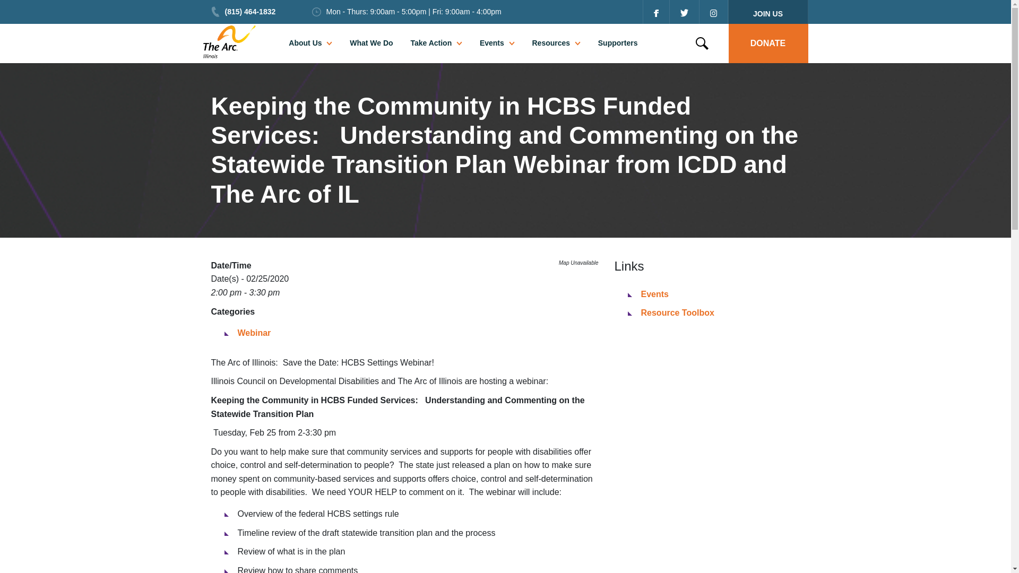  I want to click on Events, so click(492, 42).